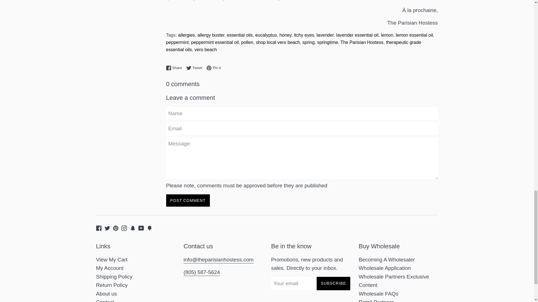  What do you see at coordinates (211, 35) in the screenshot?
I see `allergy buster` at bounding box center [211, 35].